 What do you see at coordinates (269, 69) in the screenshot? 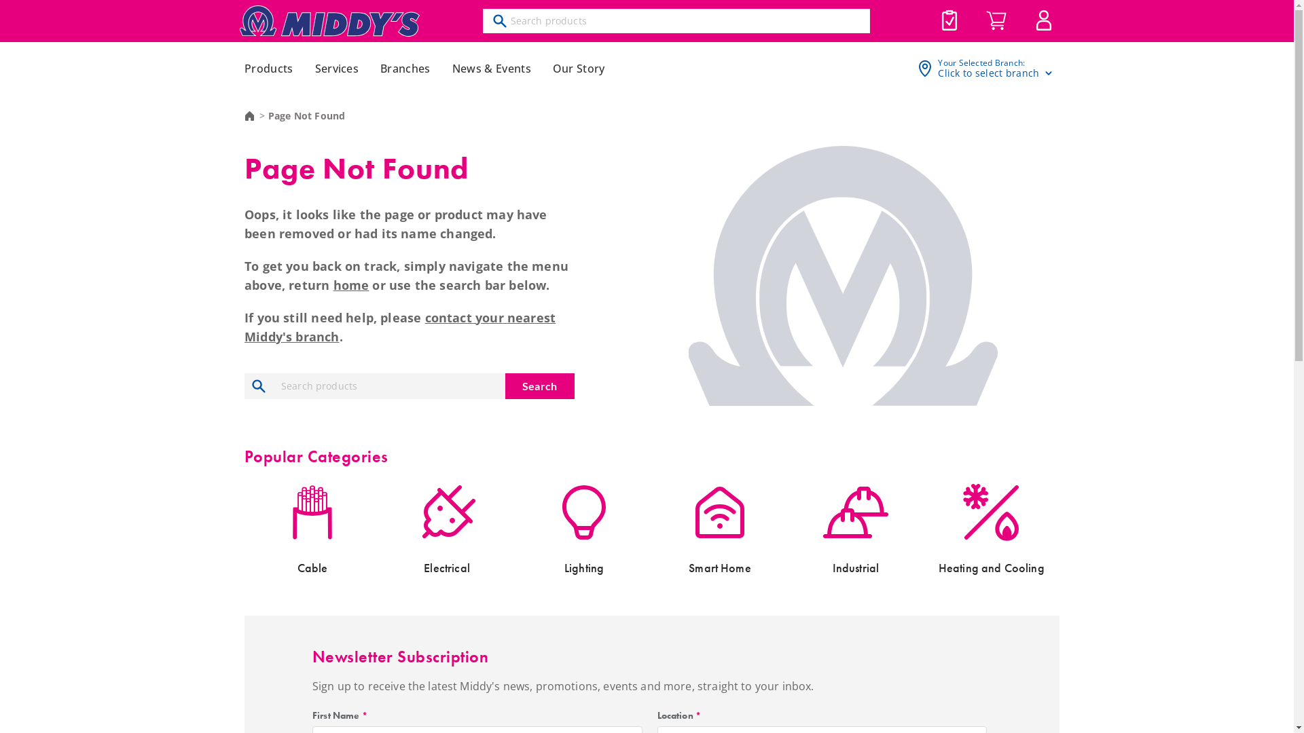
I see `Products` at bounding box center [269, 69].